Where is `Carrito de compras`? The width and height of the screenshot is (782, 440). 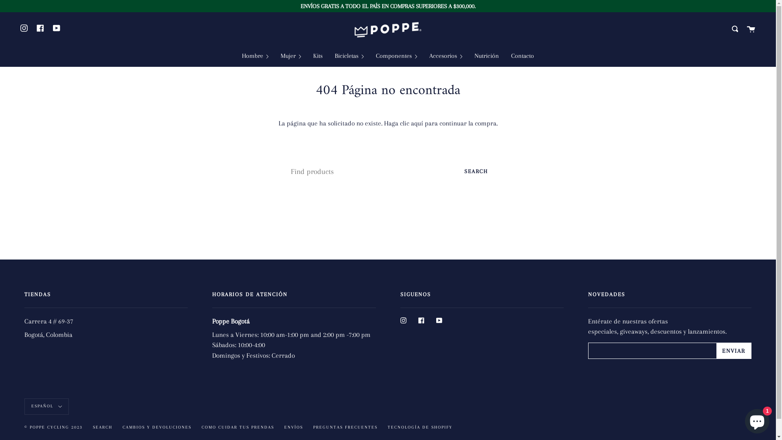
Carrito de compras is located at coordinates (751, 29).